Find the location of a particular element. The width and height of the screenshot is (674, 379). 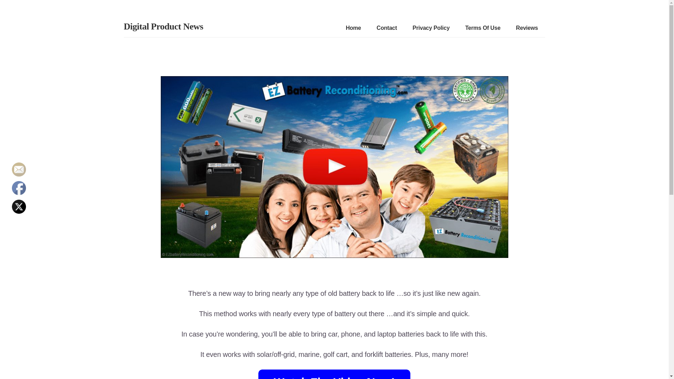

Facebook is located at coordinates (19, 188).